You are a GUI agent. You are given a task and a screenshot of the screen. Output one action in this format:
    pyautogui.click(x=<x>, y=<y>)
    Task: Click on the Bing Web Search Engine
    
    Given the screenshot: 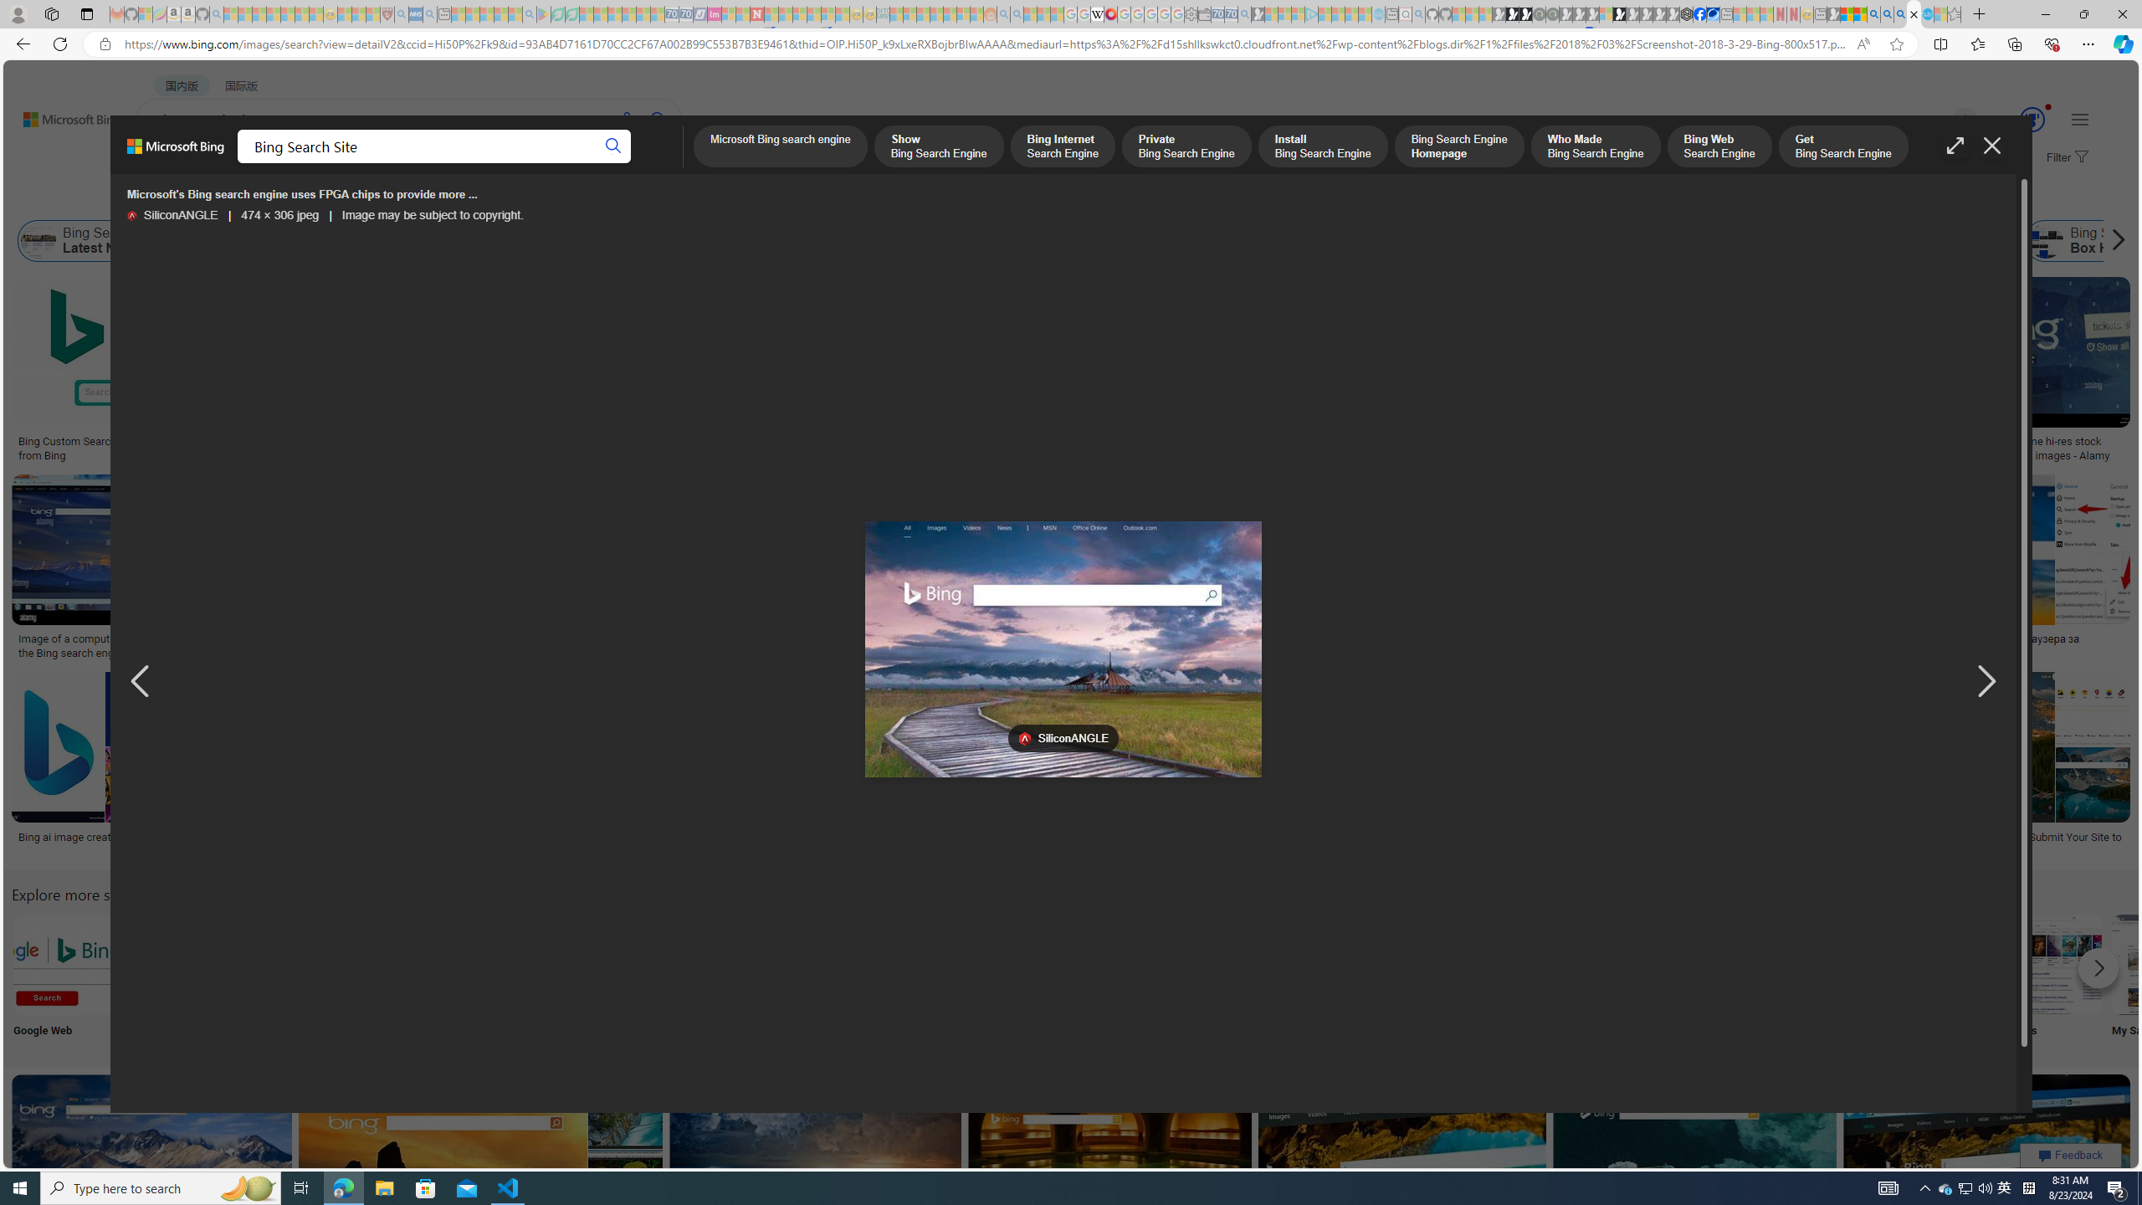 What is the action you would take?
    pyautogui.click(x=1719, y=147)
    